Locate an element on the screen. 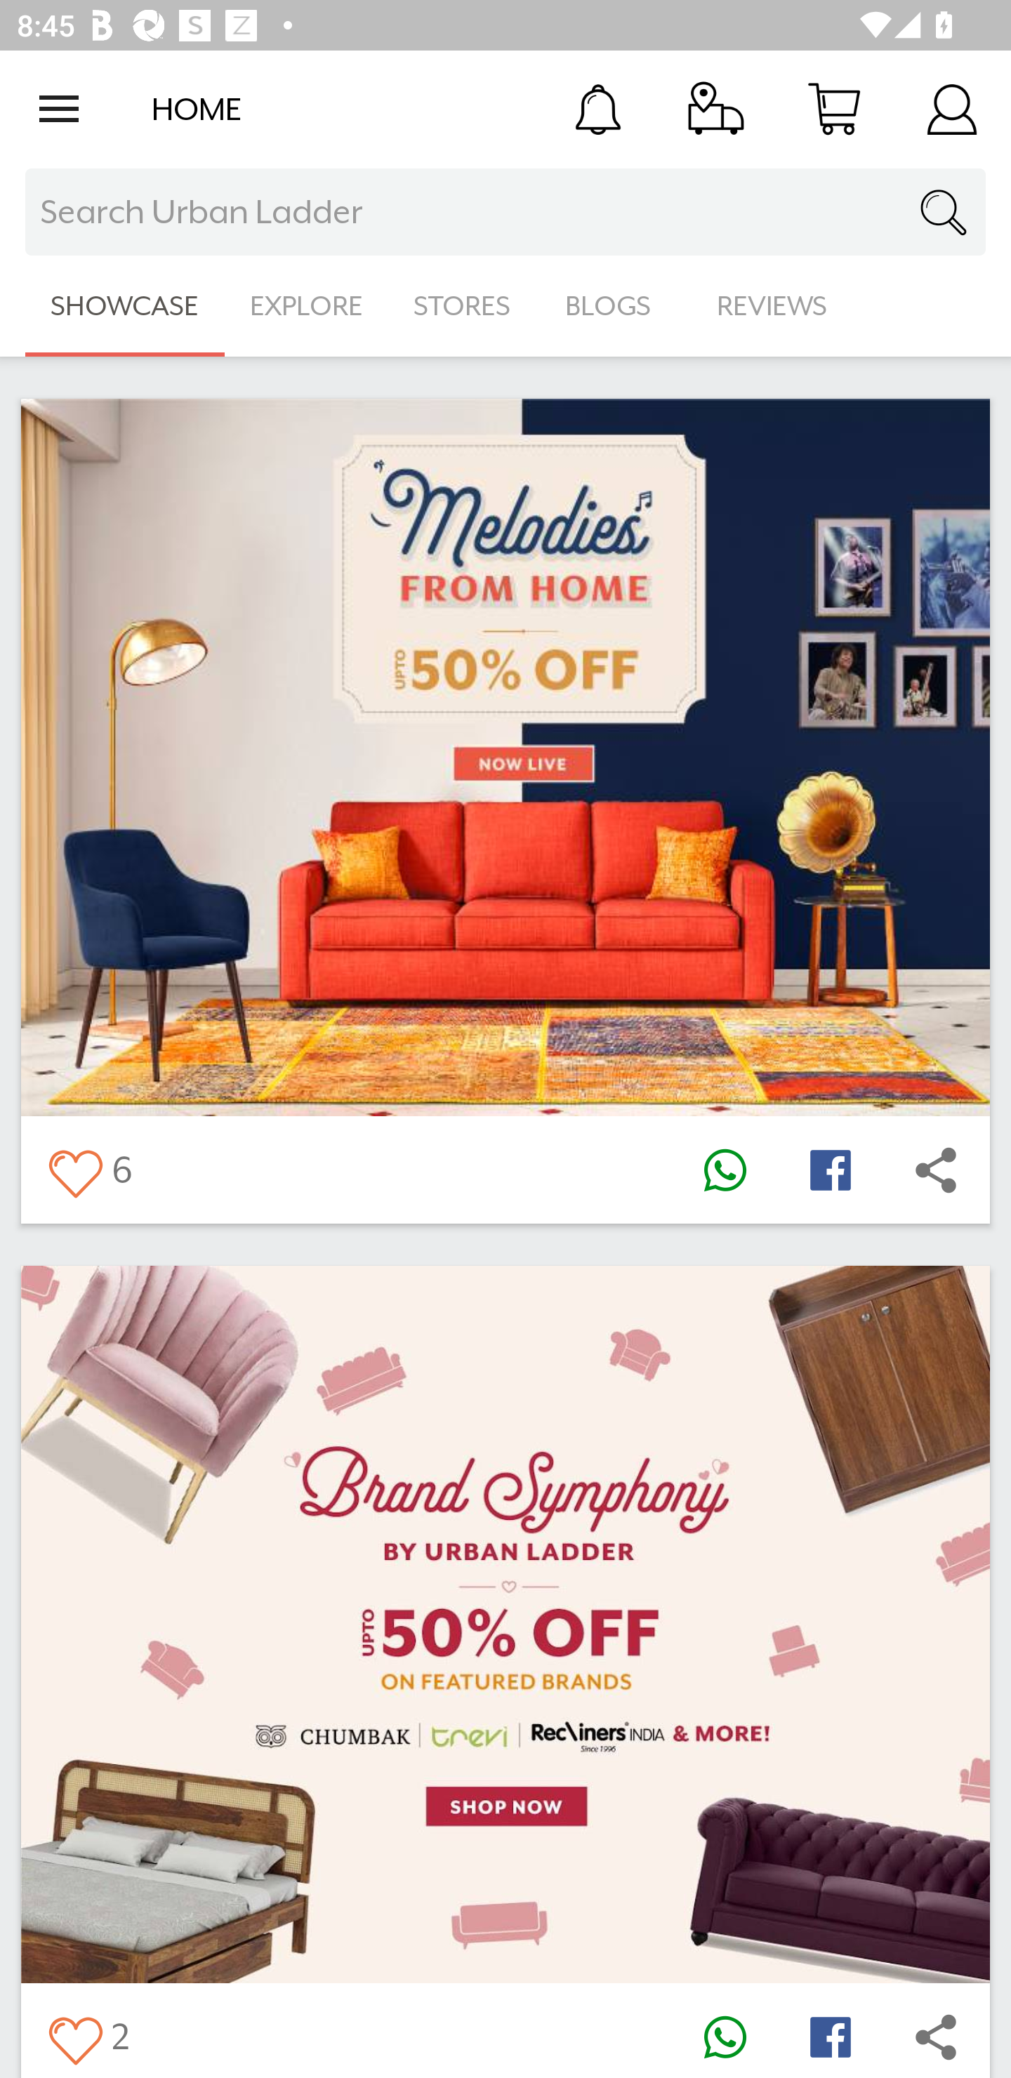 This screenshot has height=2078, width=1011. Track Order is located at coordinates (716, 108).